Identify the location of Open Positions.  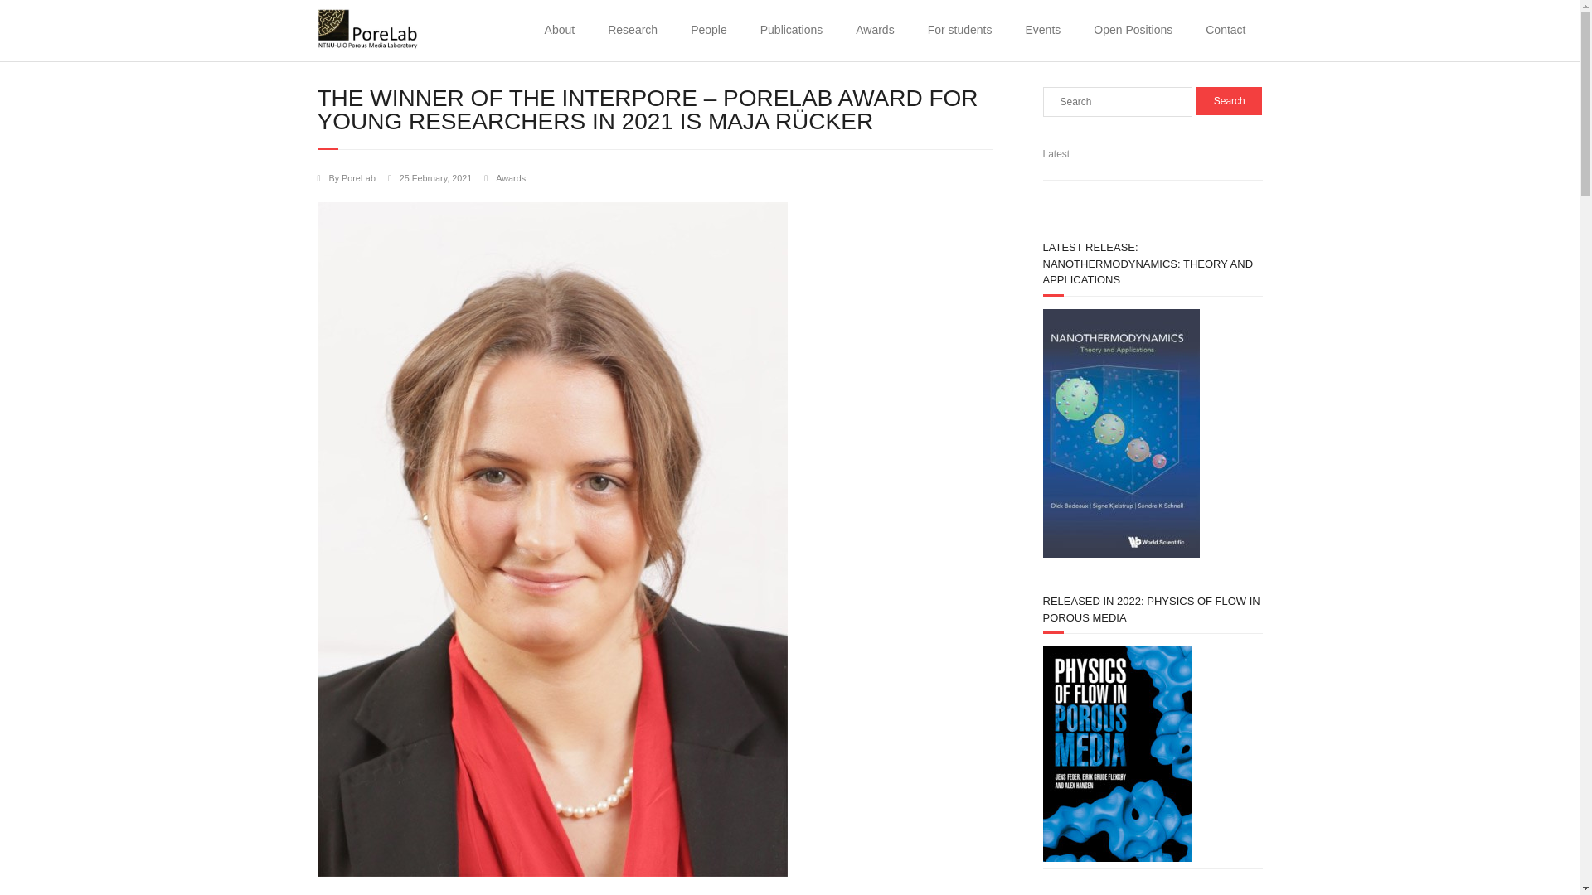
(1133, 31).